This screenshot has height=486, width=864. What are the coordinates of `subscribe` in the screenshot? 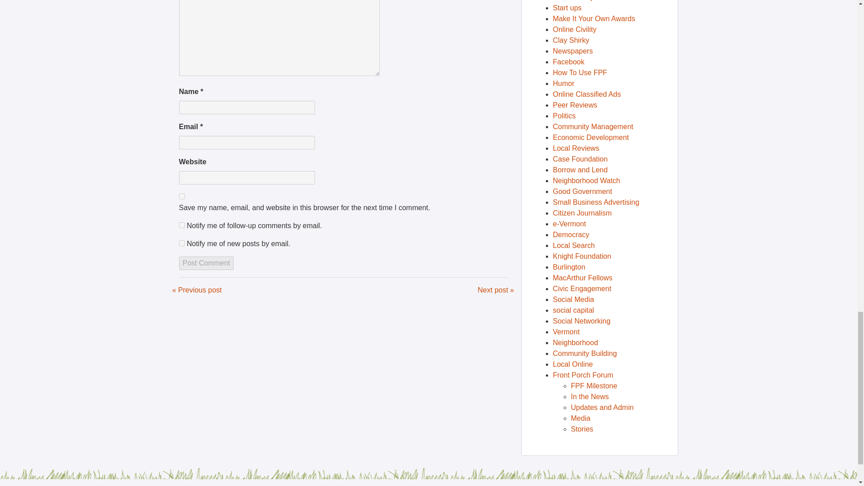 It's located at (182, 243).